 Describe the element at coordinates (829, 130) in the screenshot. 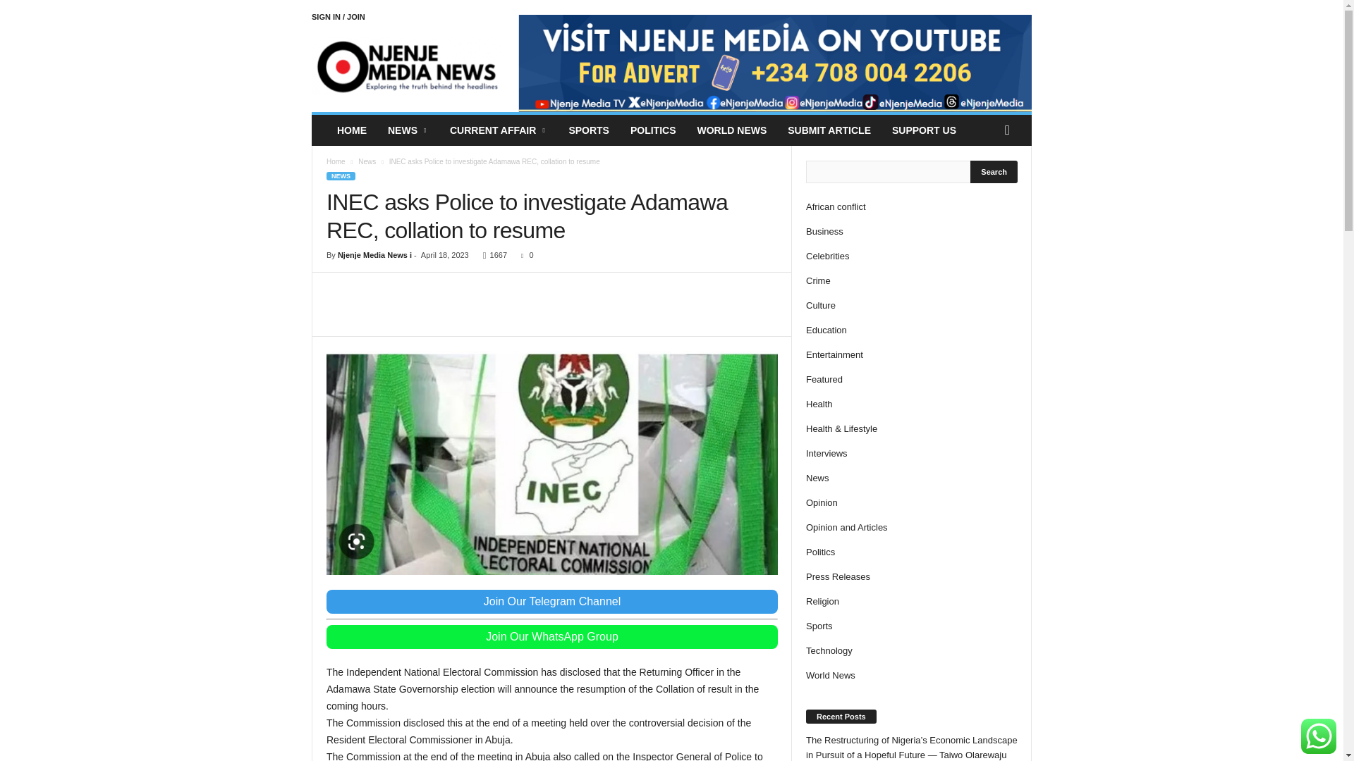

I see `SUBMIT ARTICLE` at that location.